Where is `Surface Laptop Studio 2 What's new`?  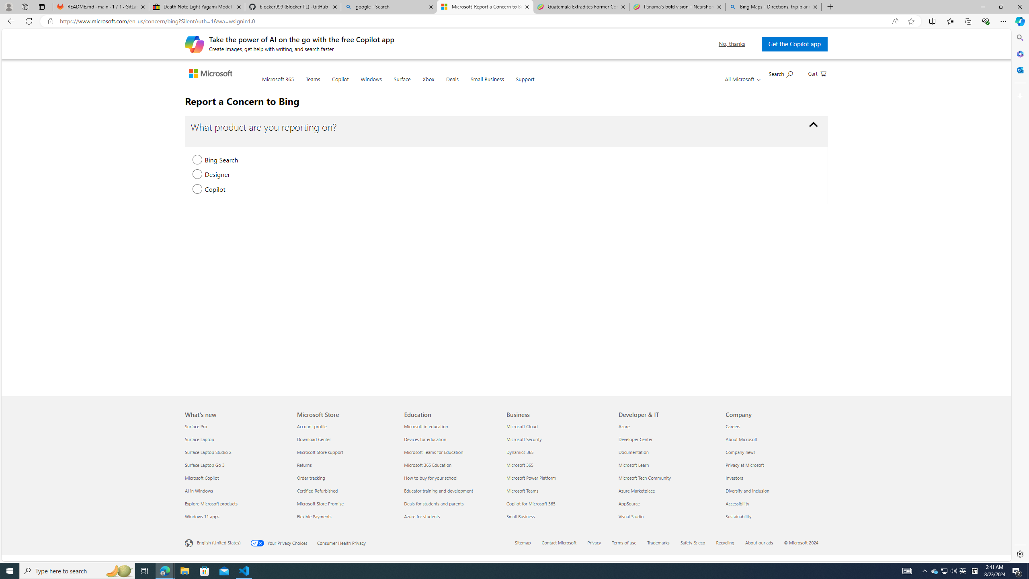 Surface Laptop Studio 2 What's new is located at coordinates (208, 452).